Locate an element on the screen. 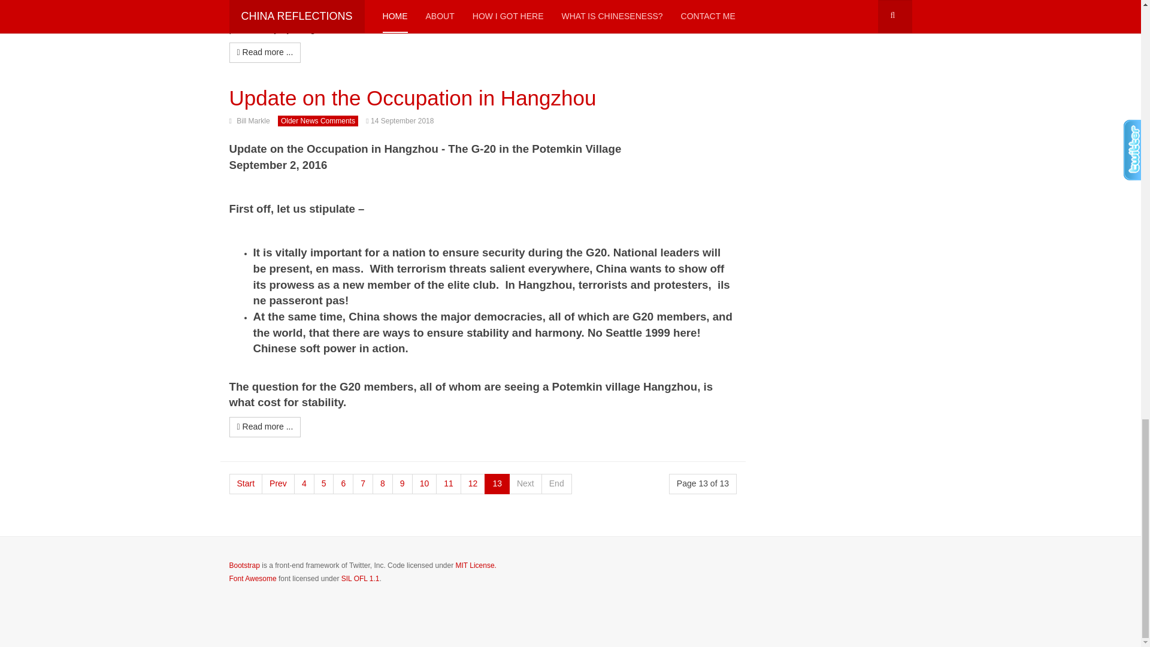 The height and width of the screenshot is (647, 1150). 4 is located at coordinates (304, 484).